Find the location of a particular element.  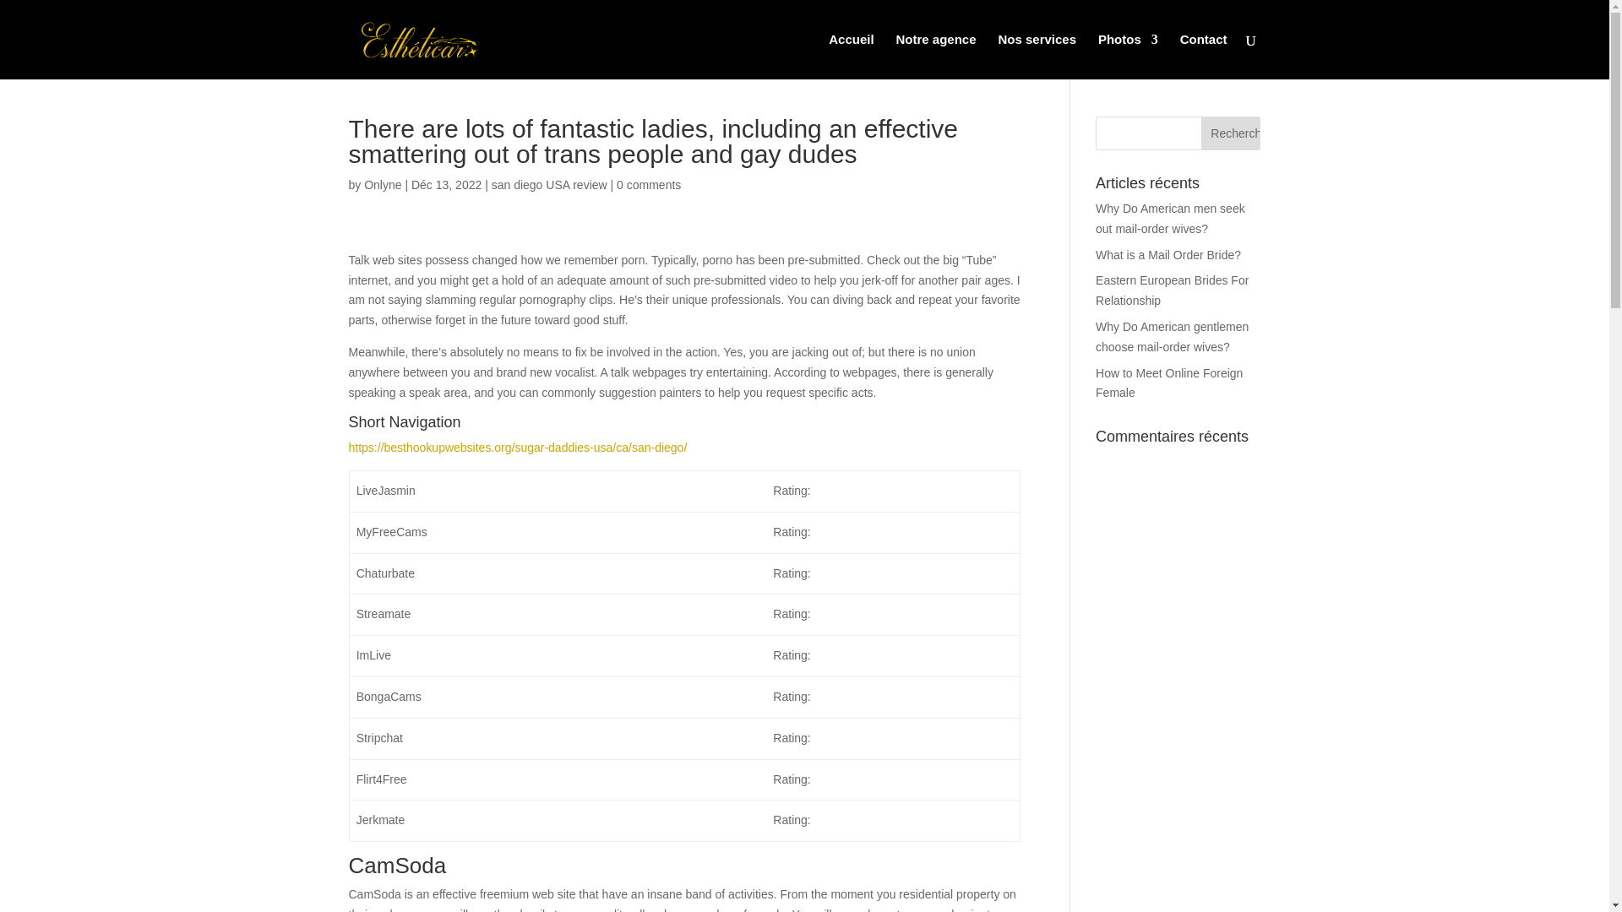

What is a Mail Order Bride? is located at coordinates (1168, 254).